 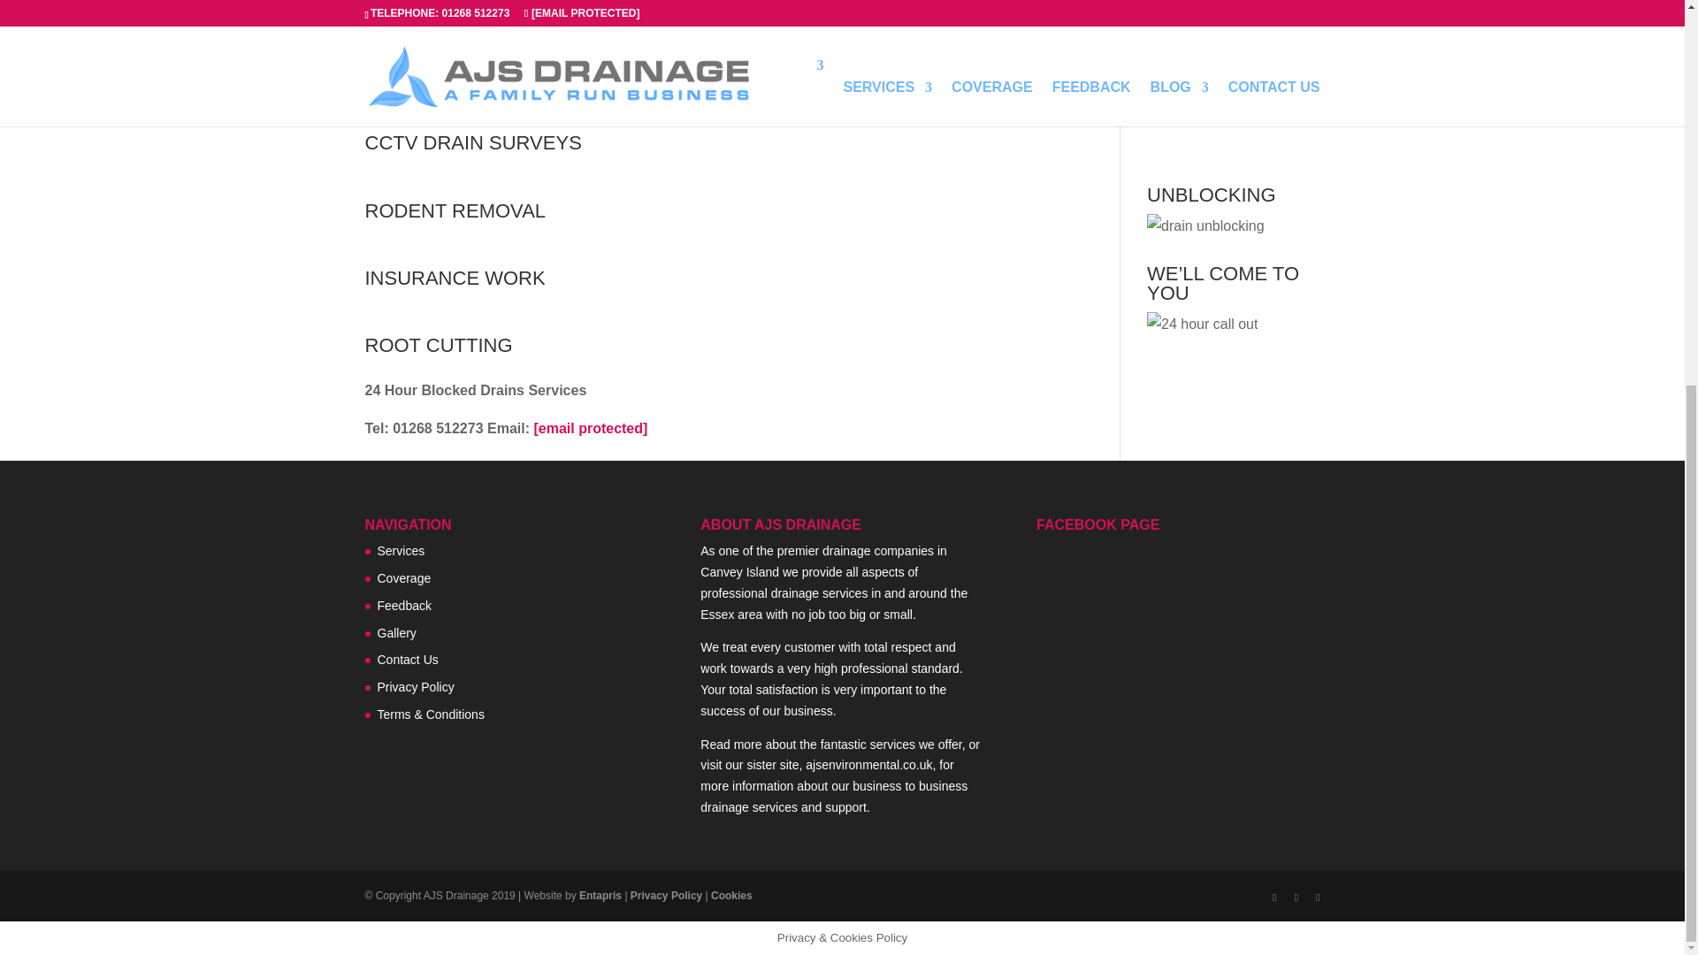 I want to click on Coverage, so click(x=403, y=578).